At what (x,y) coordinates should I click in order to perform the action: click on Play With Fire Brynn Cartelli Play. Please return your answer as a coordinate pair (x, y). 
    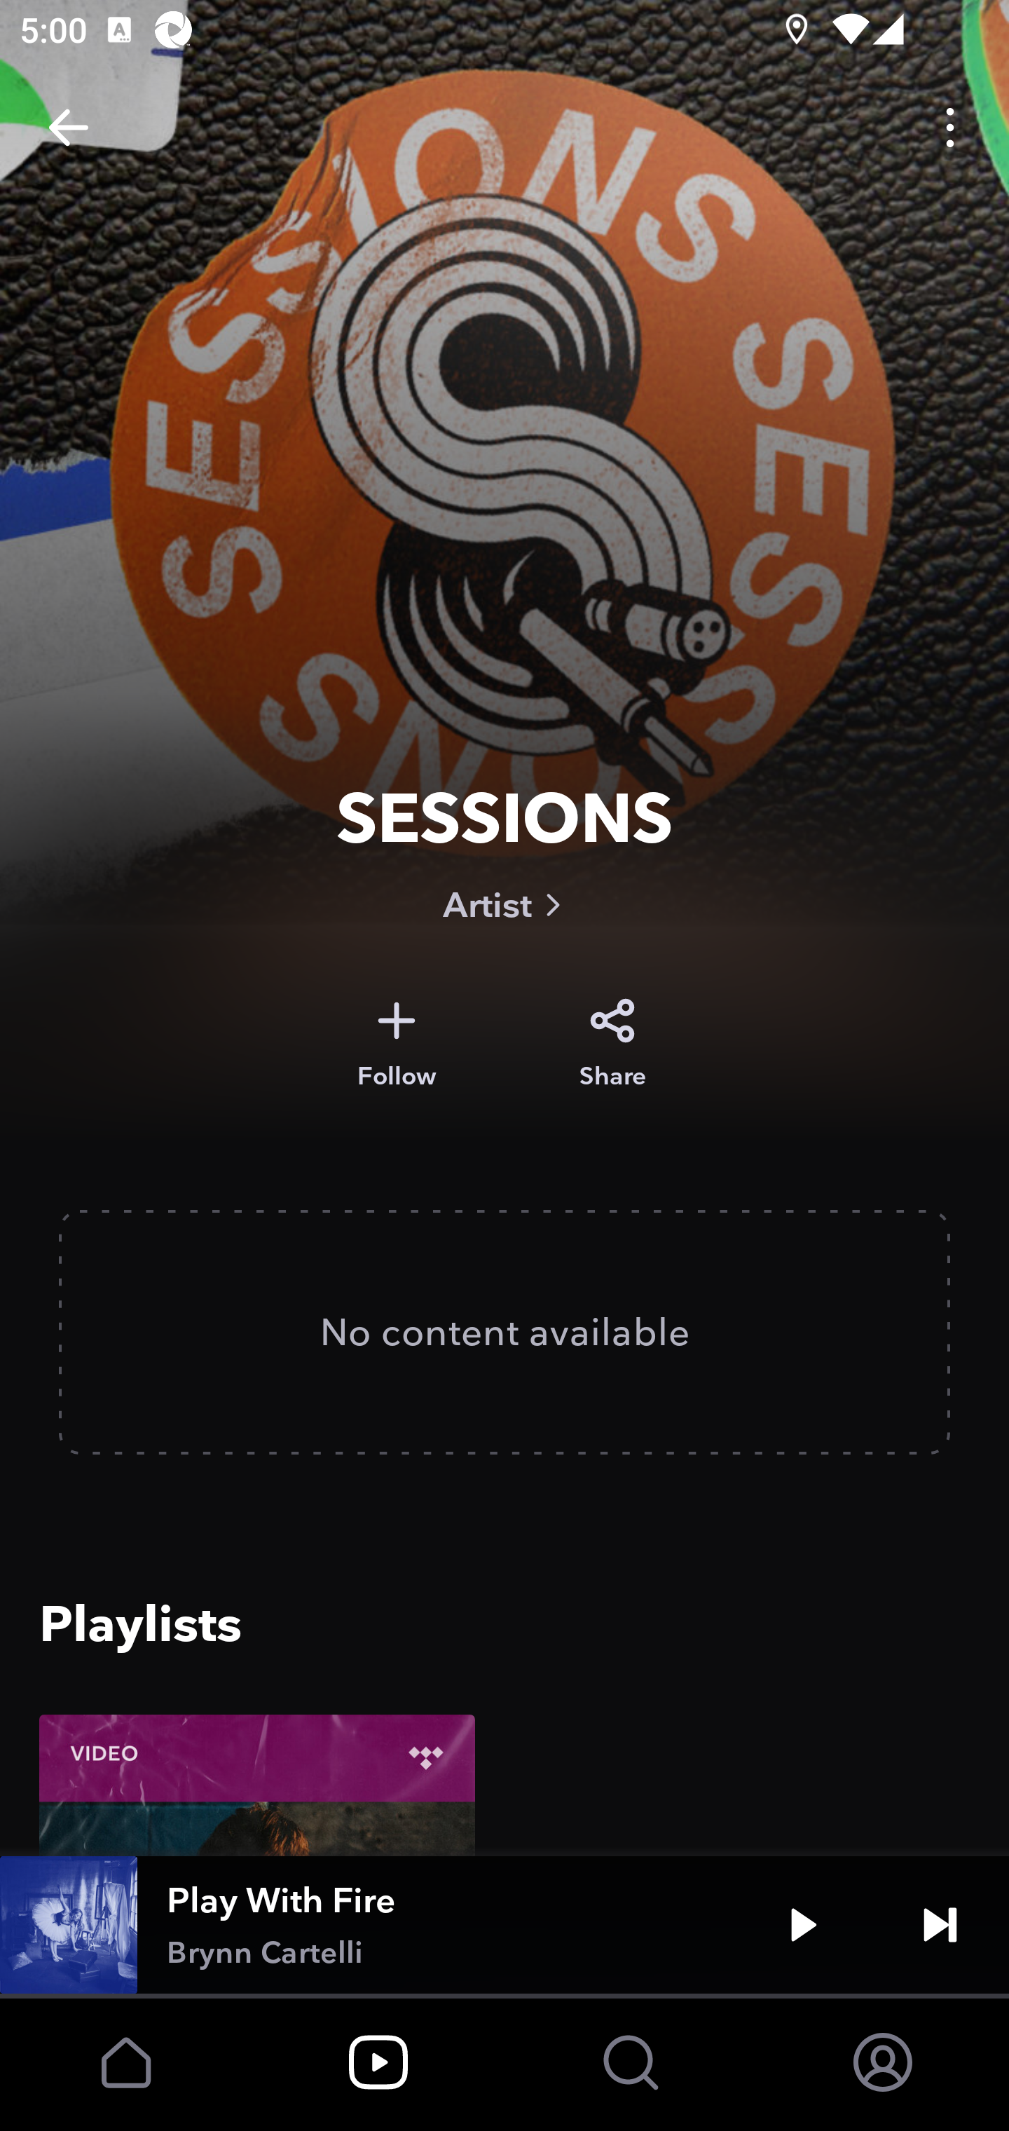
    Looking at the image, I should click on (504, 1925).